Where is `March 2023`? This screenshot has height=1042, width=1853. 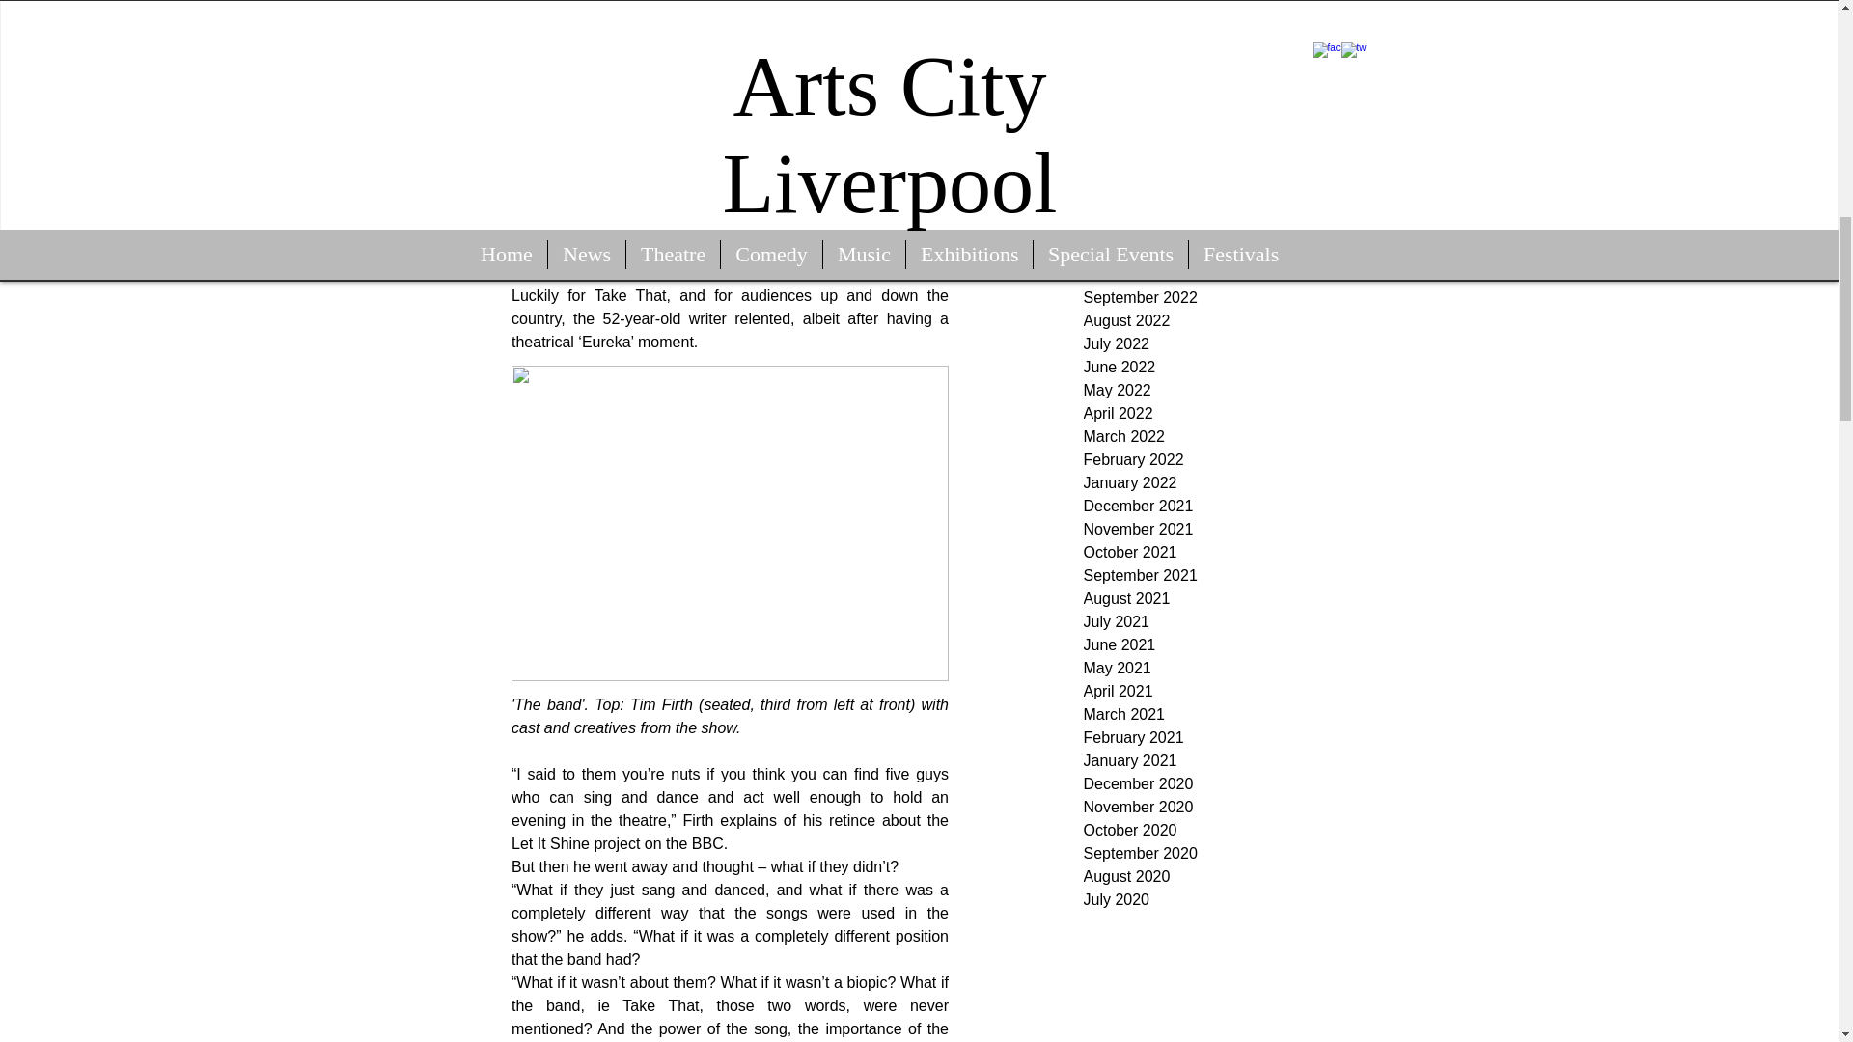 March 2023 is located at coordinates (1228, 159).